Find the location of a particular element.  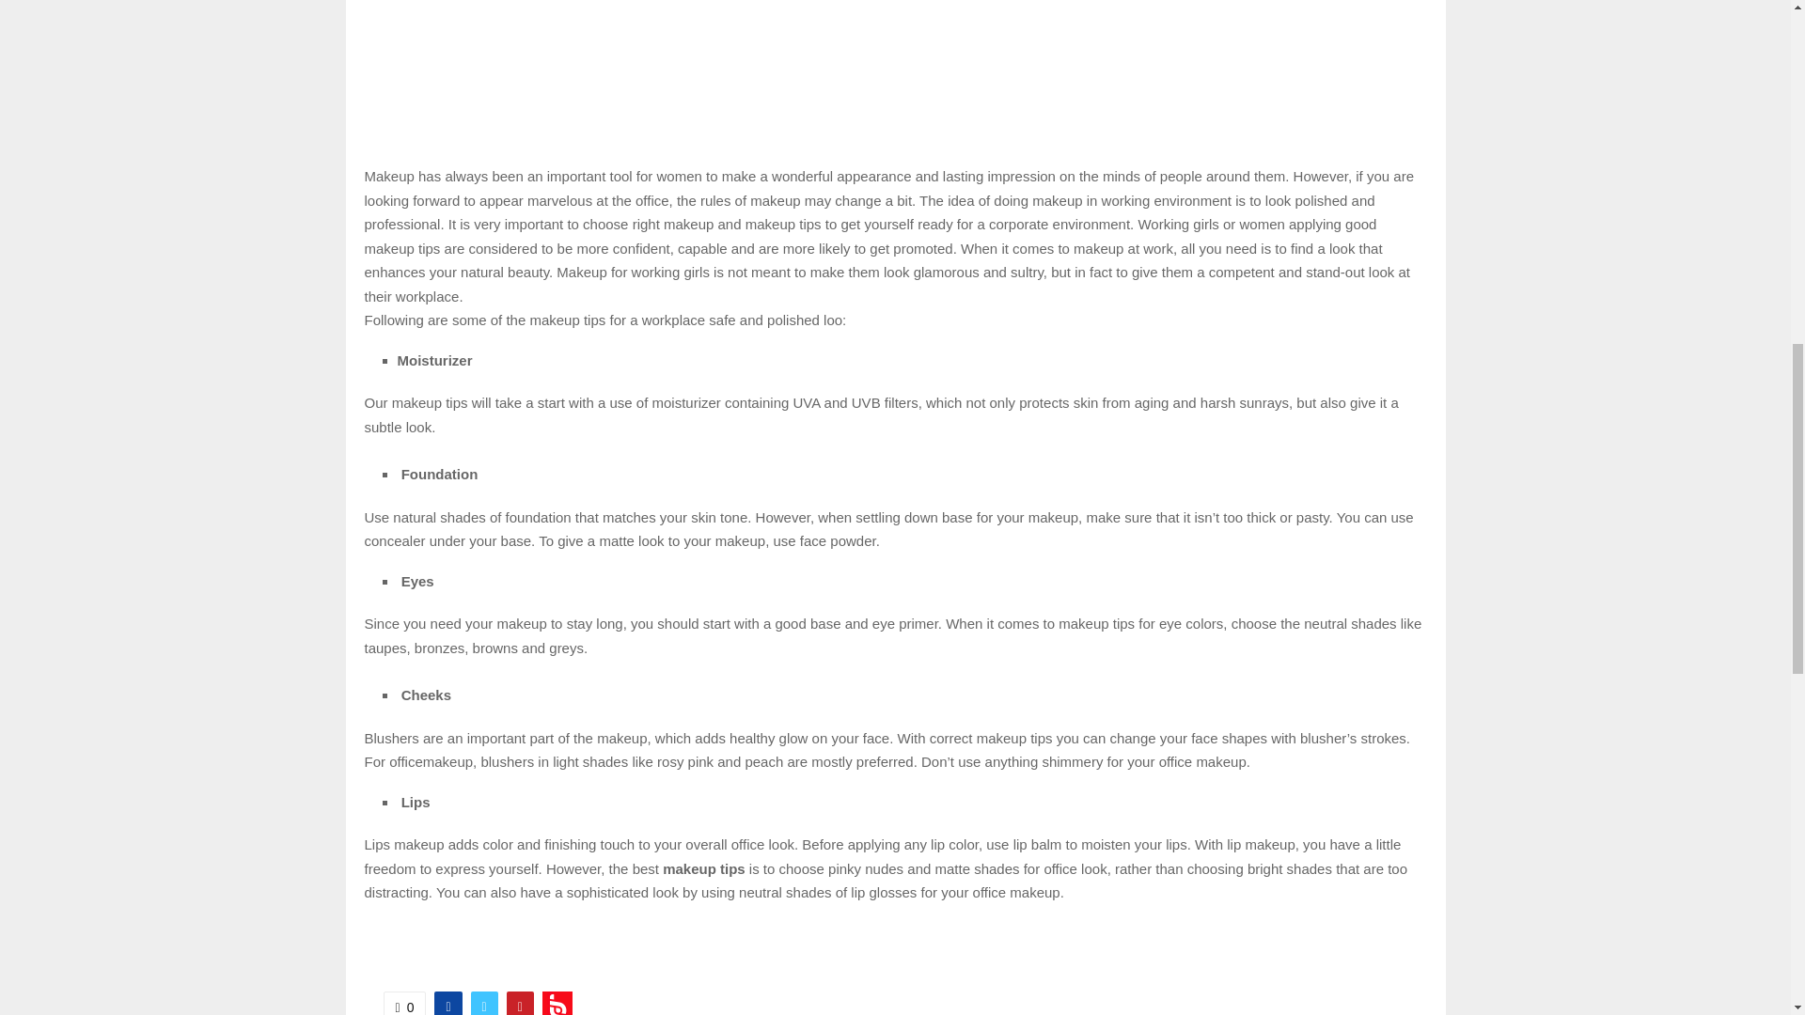

Like is located at coordinates (404, 1003).